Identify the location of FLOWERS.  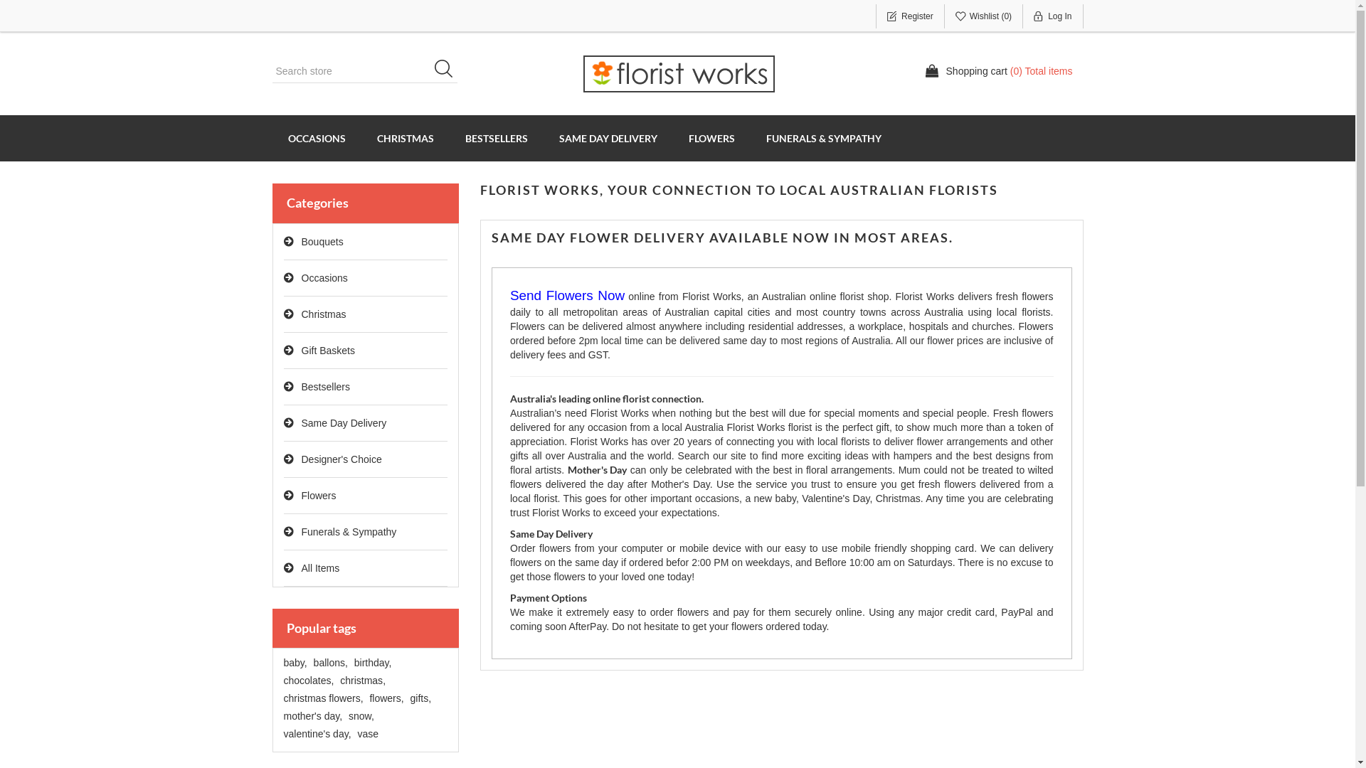
(711, 138).